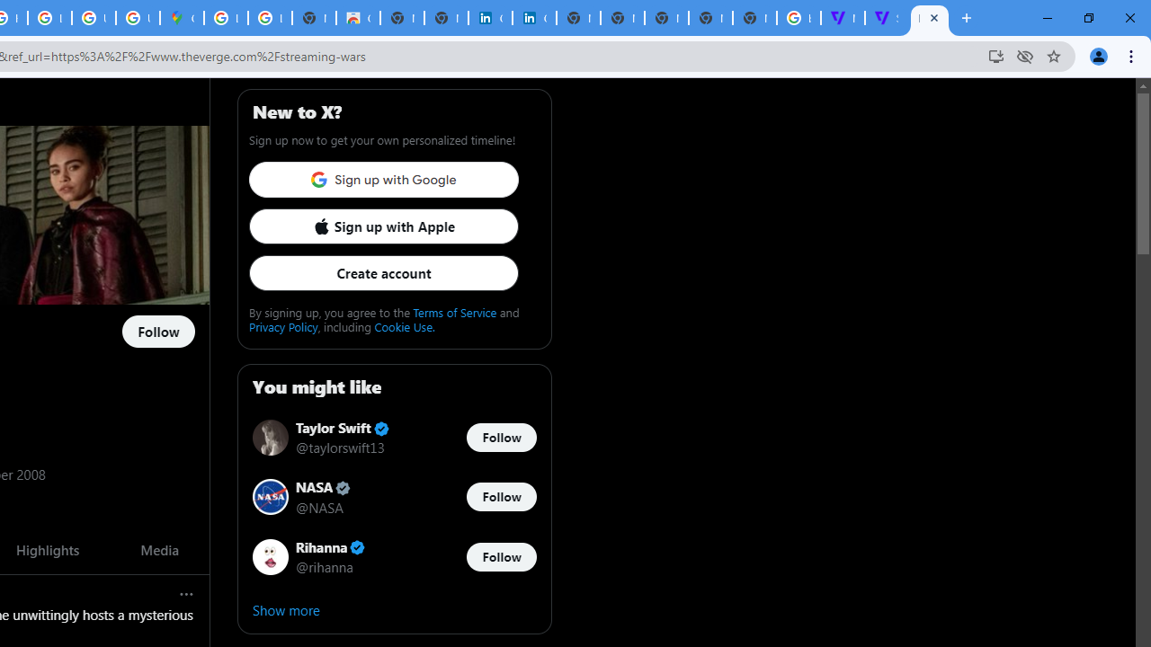 The height and width of the screenshot is (647, 1151). Describe the element at coordinates (501, 498) in the screenshot. I see `Follow @NASA` at that location.